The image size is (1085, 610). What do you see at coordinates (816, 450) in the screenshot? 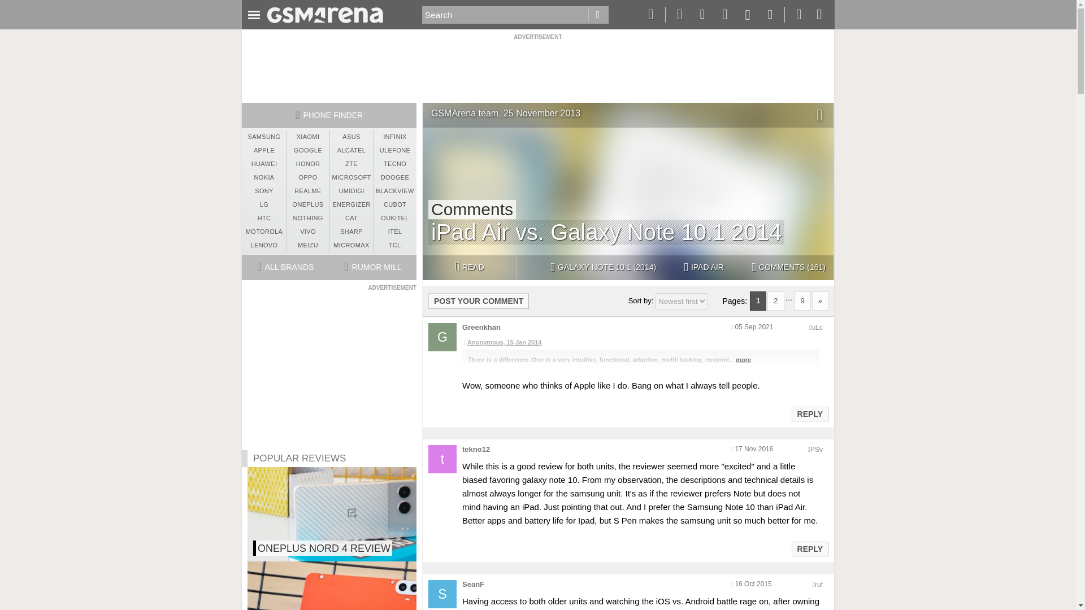
I see `Encoded anonymized location` at bounding box center [816, 450].